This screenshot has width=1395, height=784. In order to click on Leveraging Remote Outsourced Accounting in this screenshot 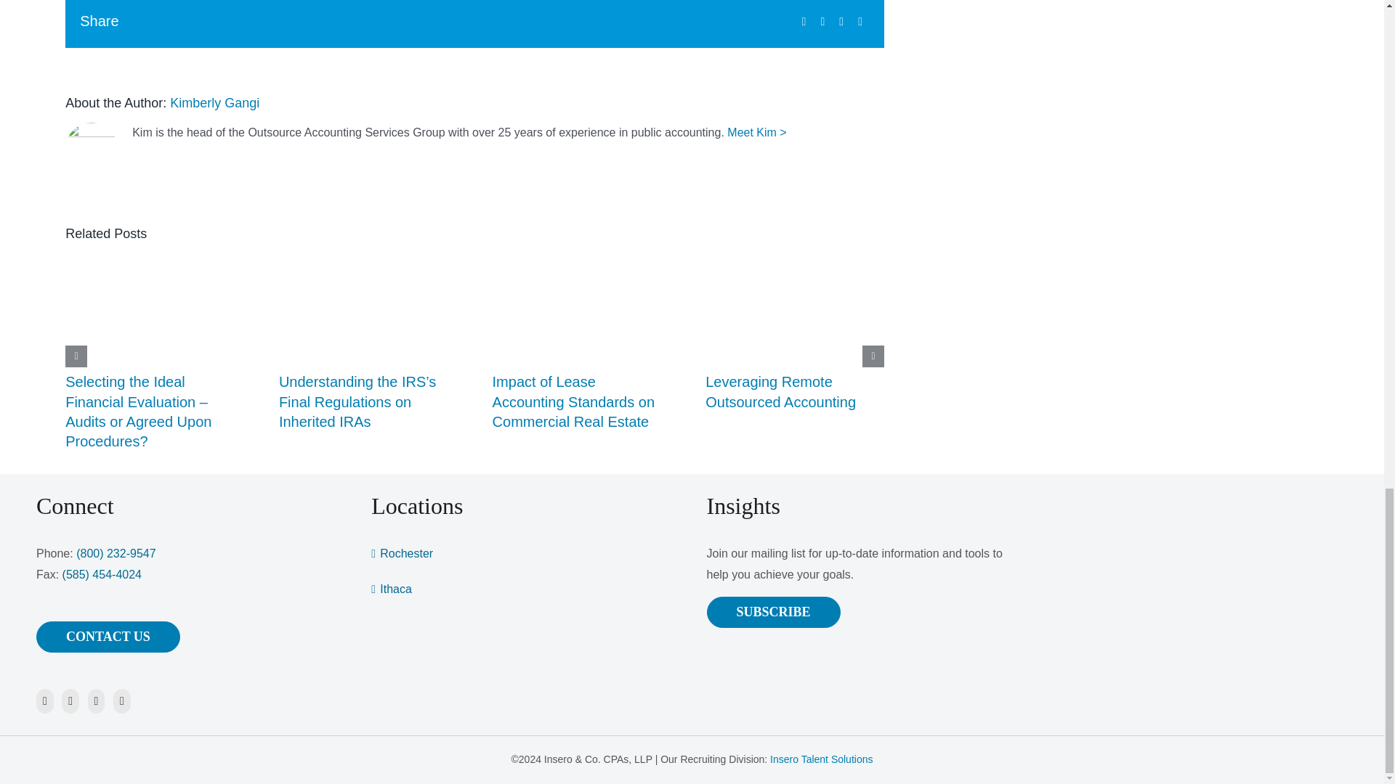, I will do `click(780, 391)`.